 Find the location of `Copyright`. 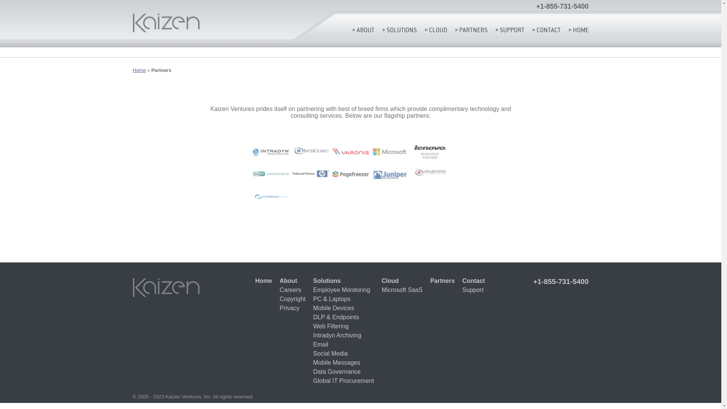

Copyright is located at coordinates (292, 299).